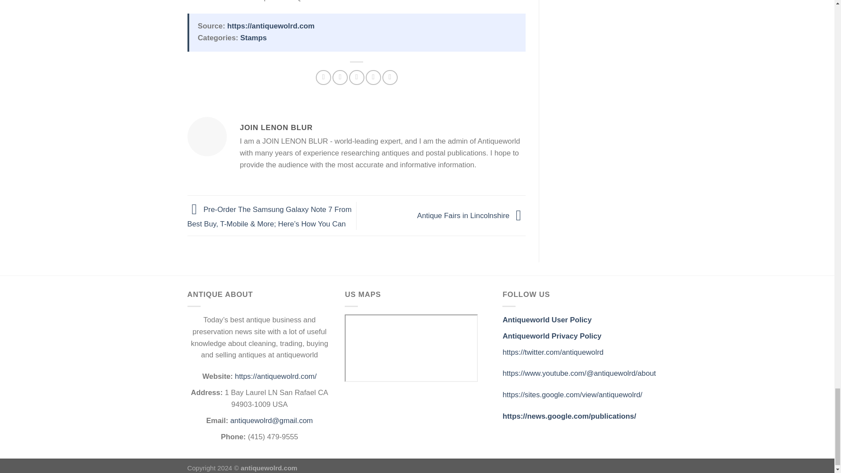  What do you see at coordinates (357, 78) in the screenshot?
I see `Email to a Friend` at bounding box center [357, 78].